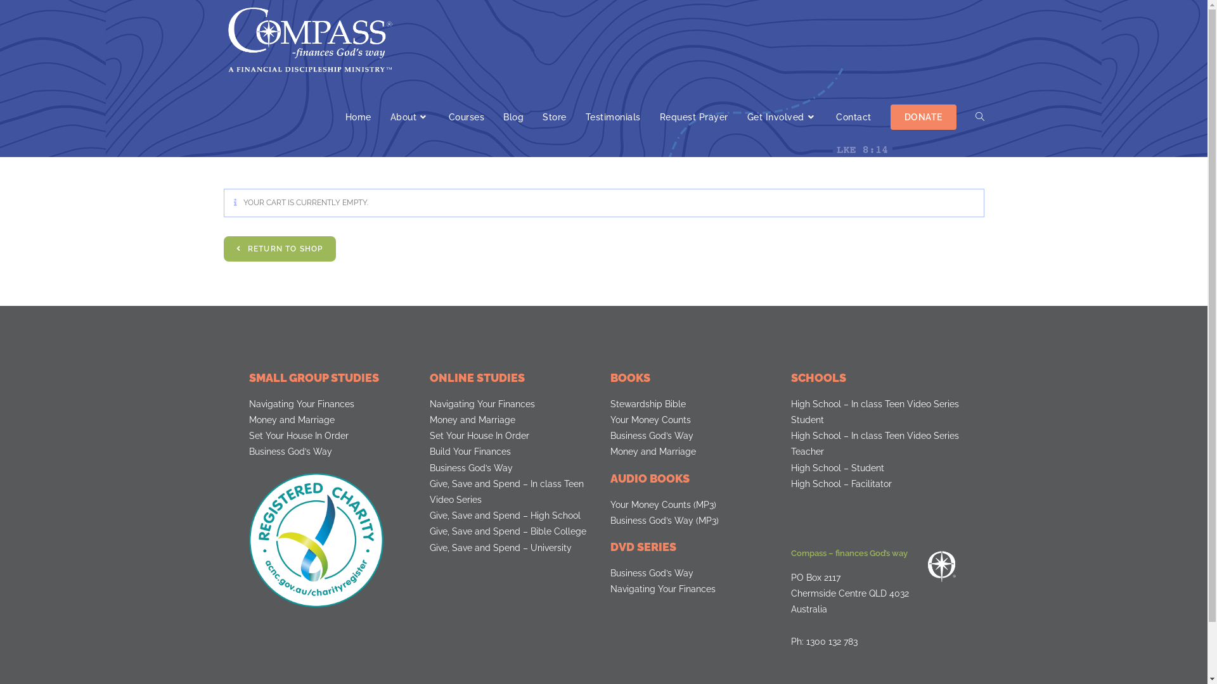 This screenshot has width=1217, height=684. I want to click on Home, so click(359, 117).